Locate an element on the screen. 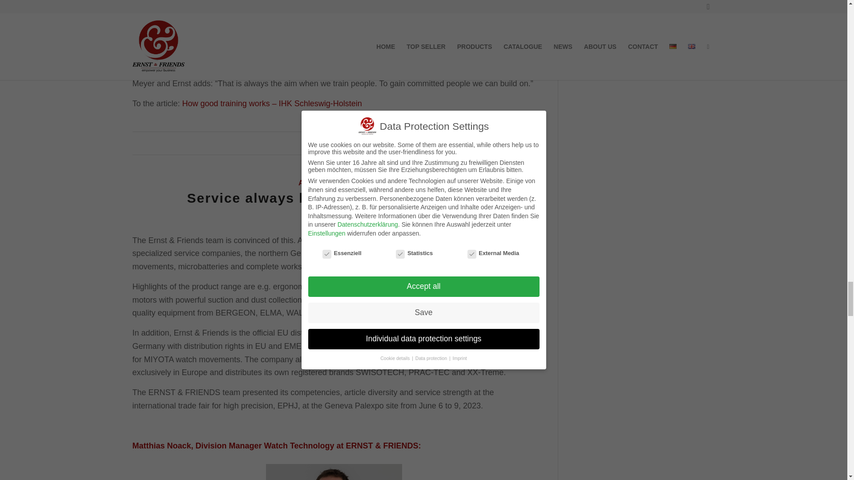  Permanent Link: Service always brings more than it costs is located at coordinates (334, 198).